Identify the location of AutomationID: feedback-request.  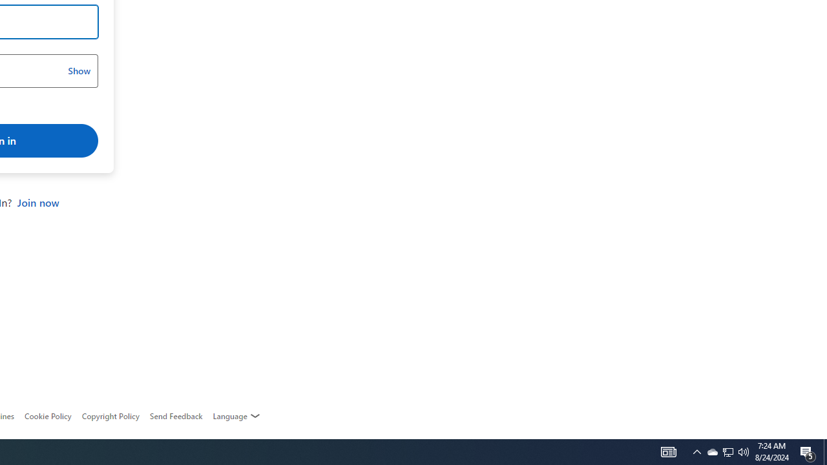
(176, 416).